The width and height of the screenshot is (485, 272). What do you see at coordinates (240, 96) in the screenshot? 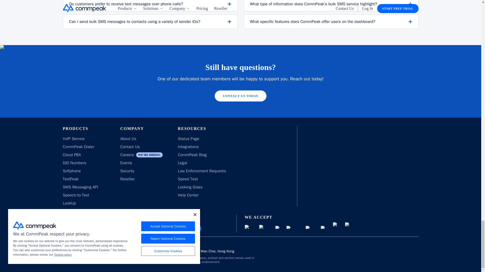
I see `CONTACT US TODAY` at bounding box center [240, 96].